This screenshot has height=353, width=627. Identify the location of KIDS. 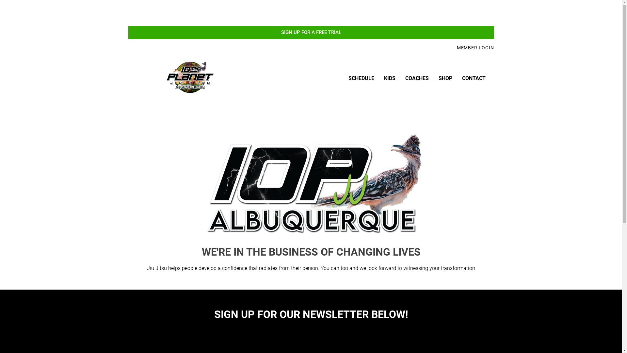
(390, 78).